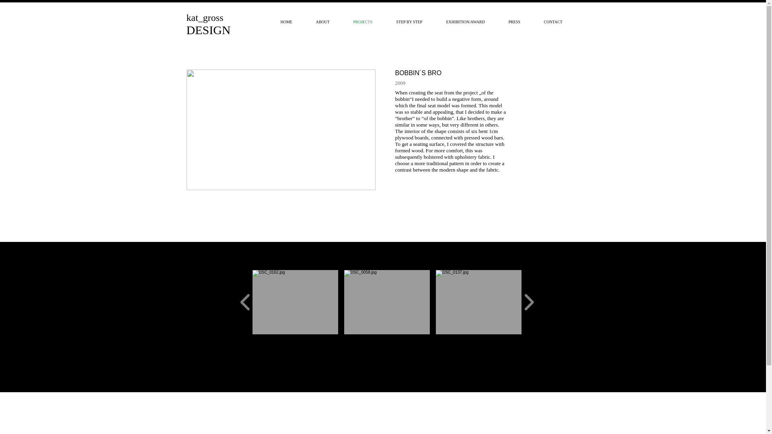 This screenshot has height=434, width=772. I want to click on ABOUT, so click(328, 22).